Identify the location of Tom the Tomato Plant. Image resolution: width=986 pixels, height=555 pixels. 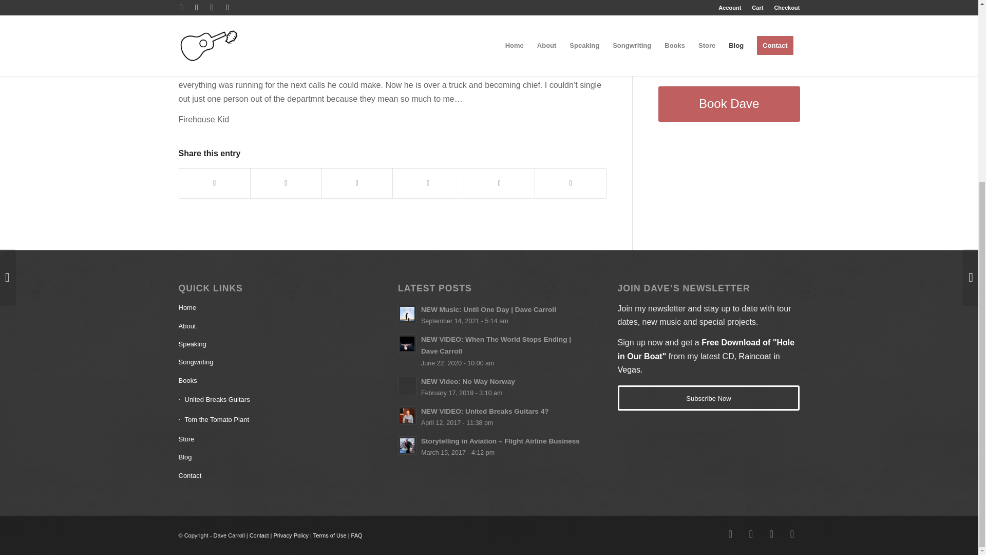
(269, 420).